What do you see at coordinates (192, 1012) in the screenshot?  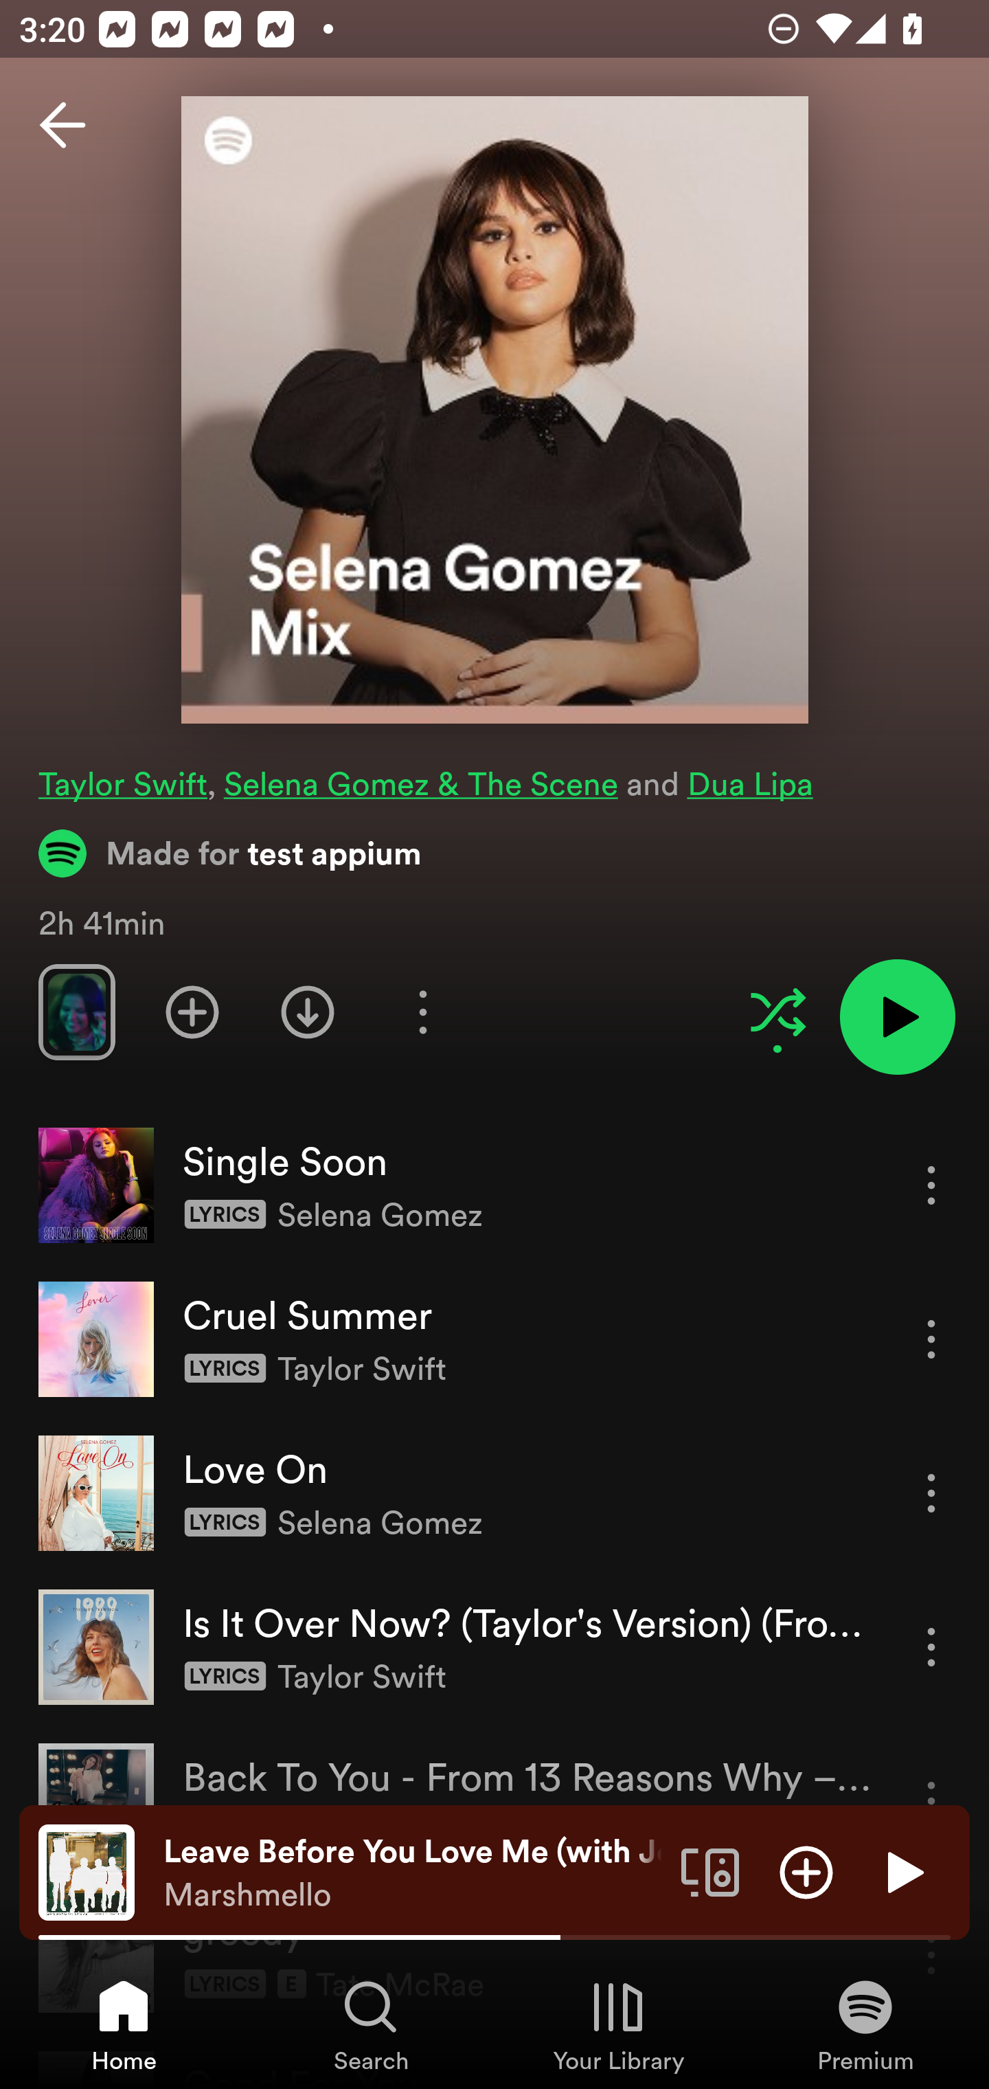 I see `Add playlist to Your Library` at bounding box center [192, 1012].